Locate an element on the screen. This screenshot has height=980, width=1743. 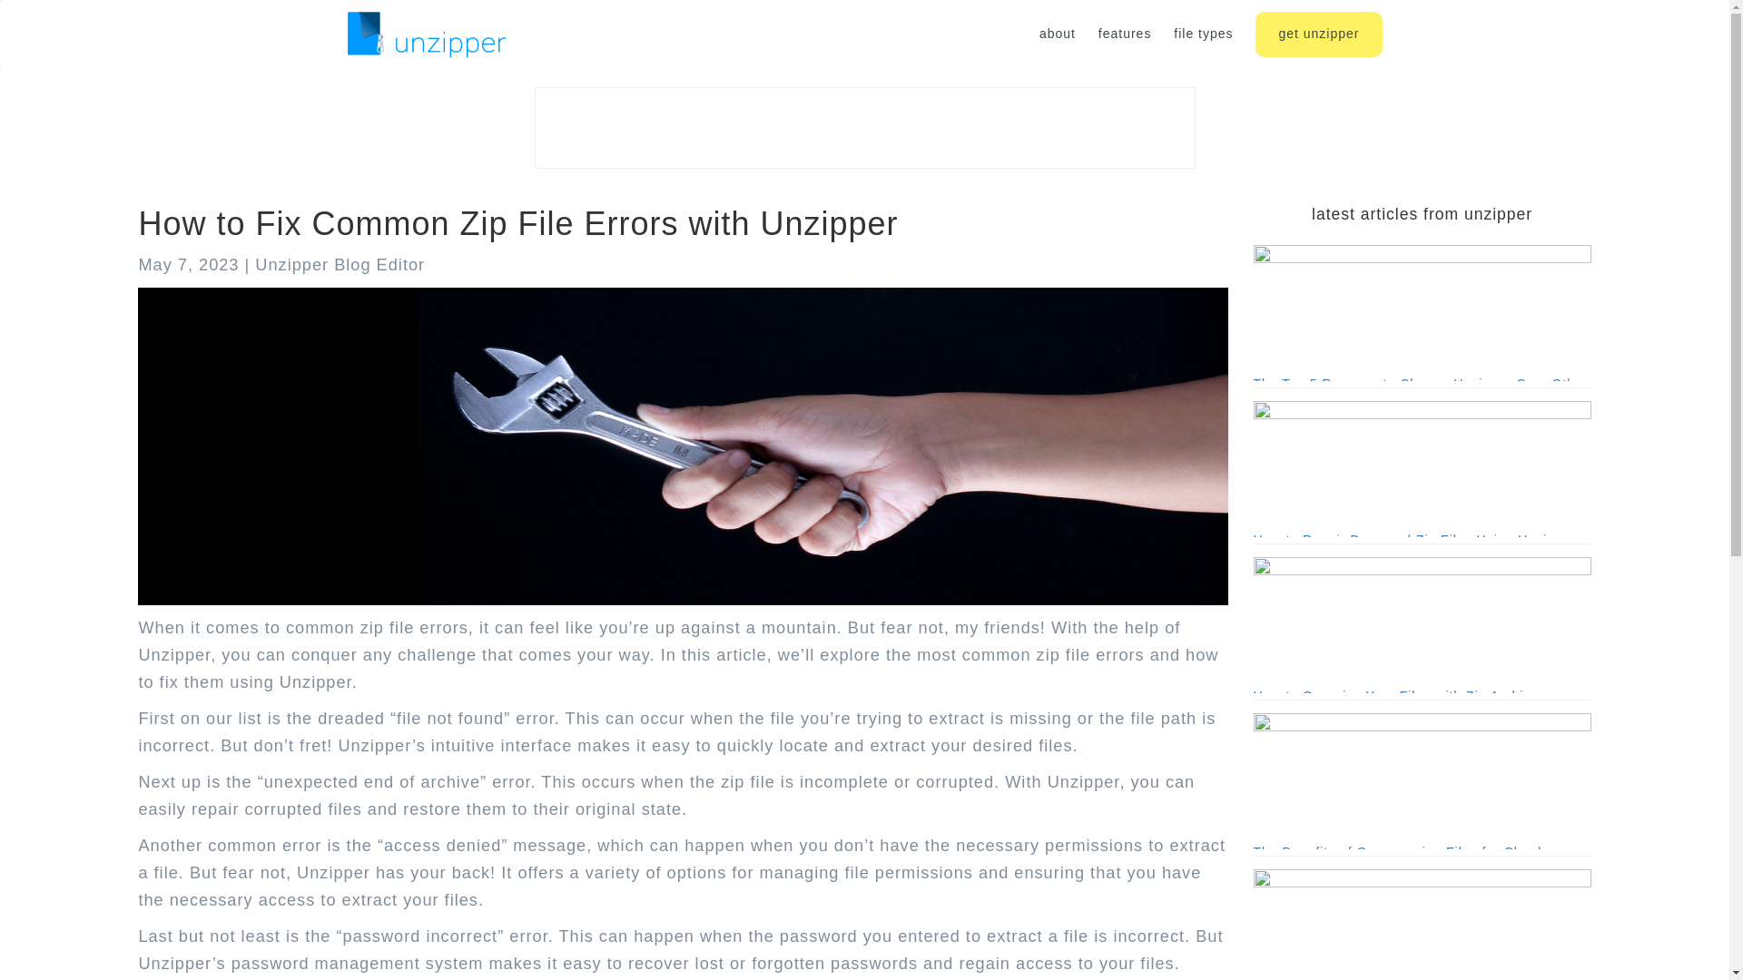
How to Repair Damaged Zip Files Using Unzipper is located at coordinates (1422, 468).